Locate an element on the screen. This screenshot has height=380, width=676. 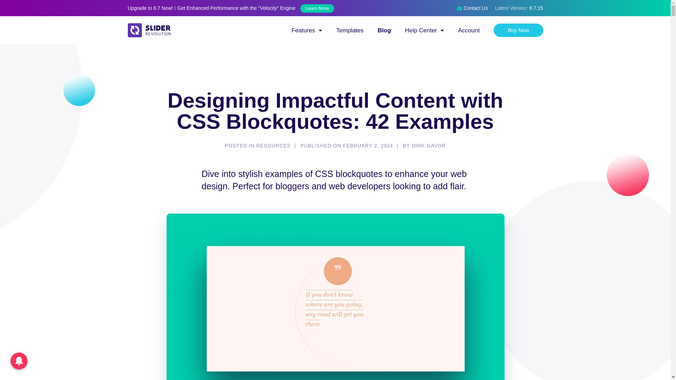
Contact Us is located at coordinates (472, 8).